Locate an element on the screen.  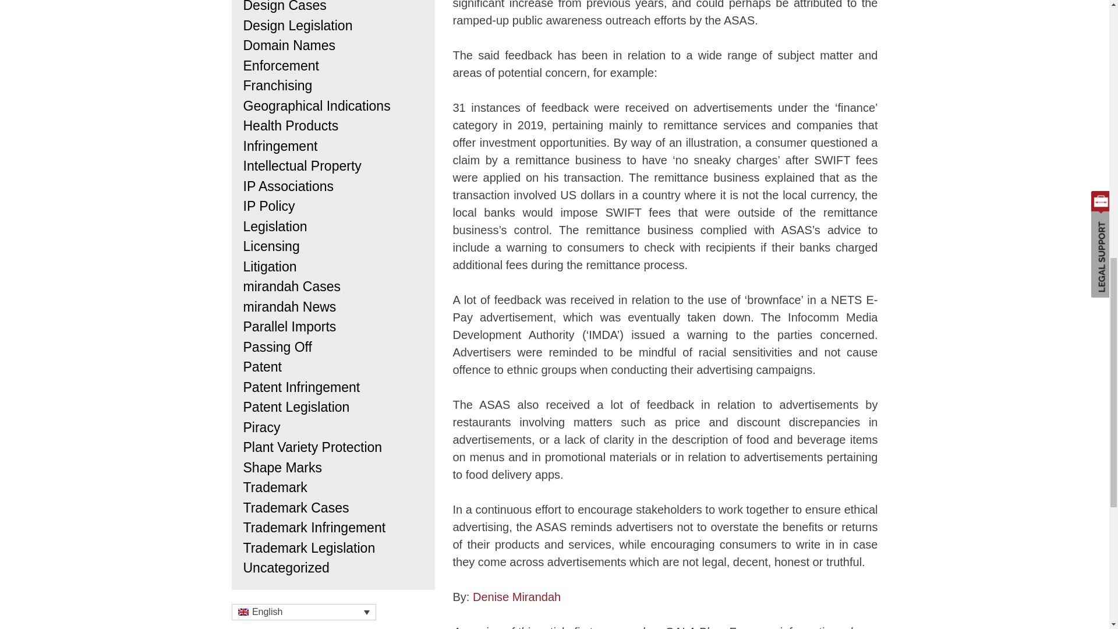
Enforcement is located at coordinates (281, 66).